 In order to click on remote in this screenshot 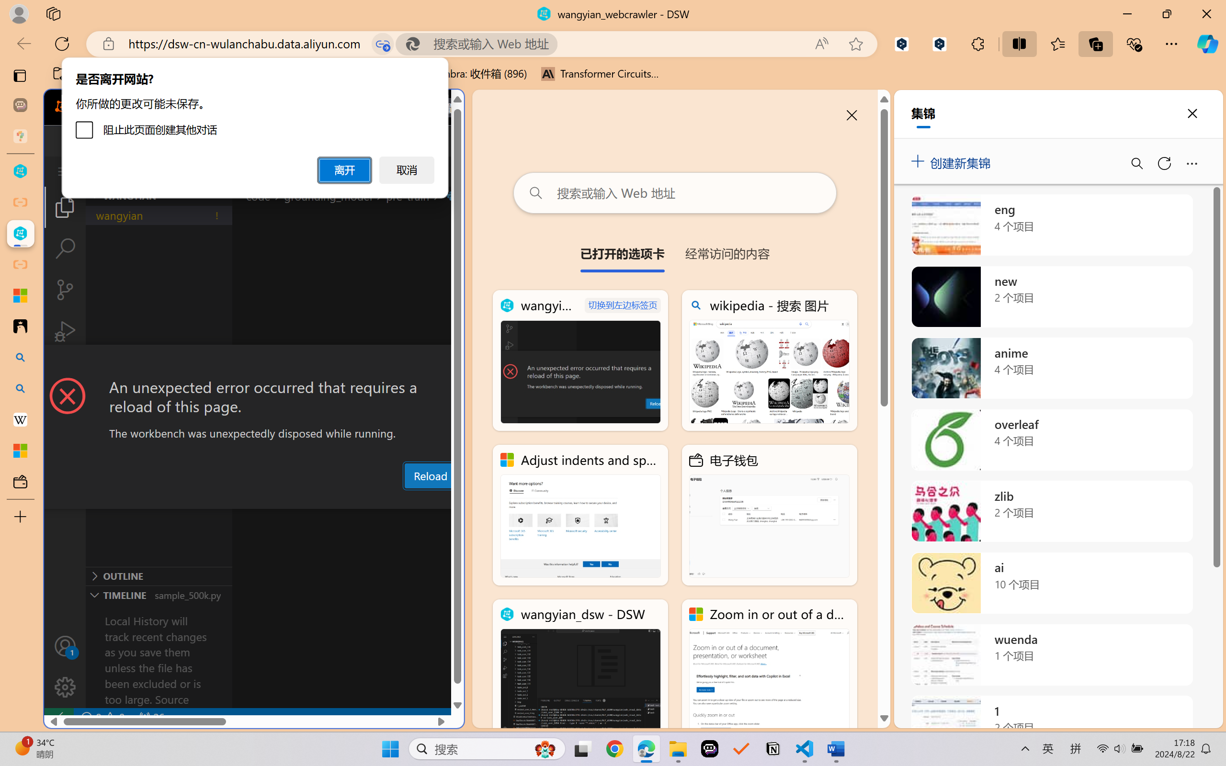, I will do `click(58, 717)`.